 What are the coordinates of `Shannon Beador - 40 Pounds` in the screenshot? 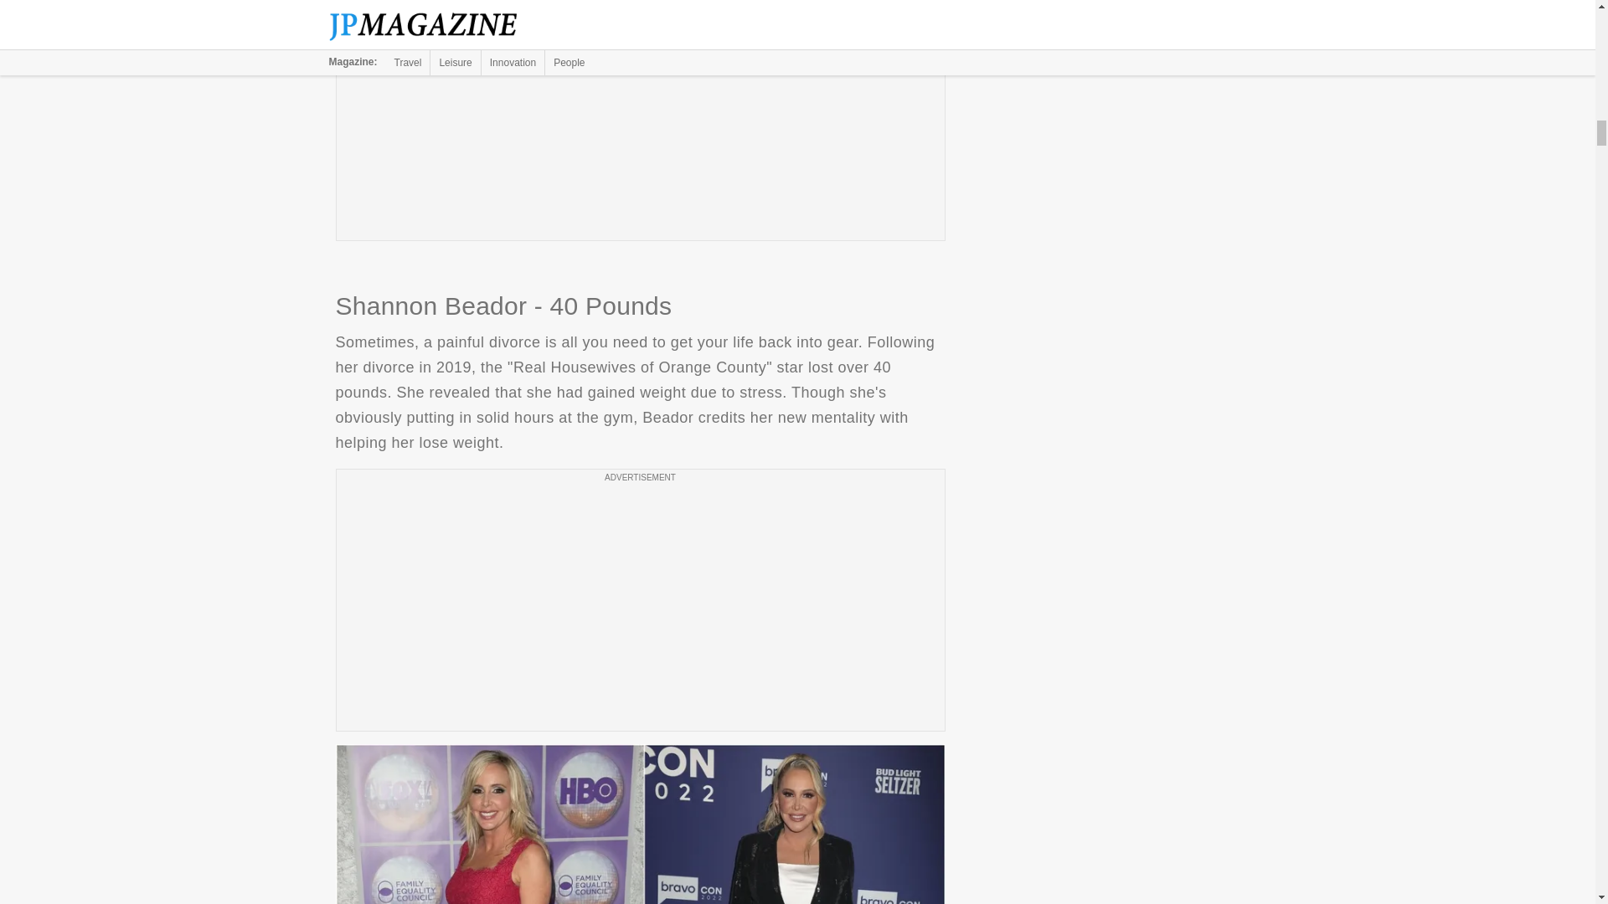 It's located at (640, 824).